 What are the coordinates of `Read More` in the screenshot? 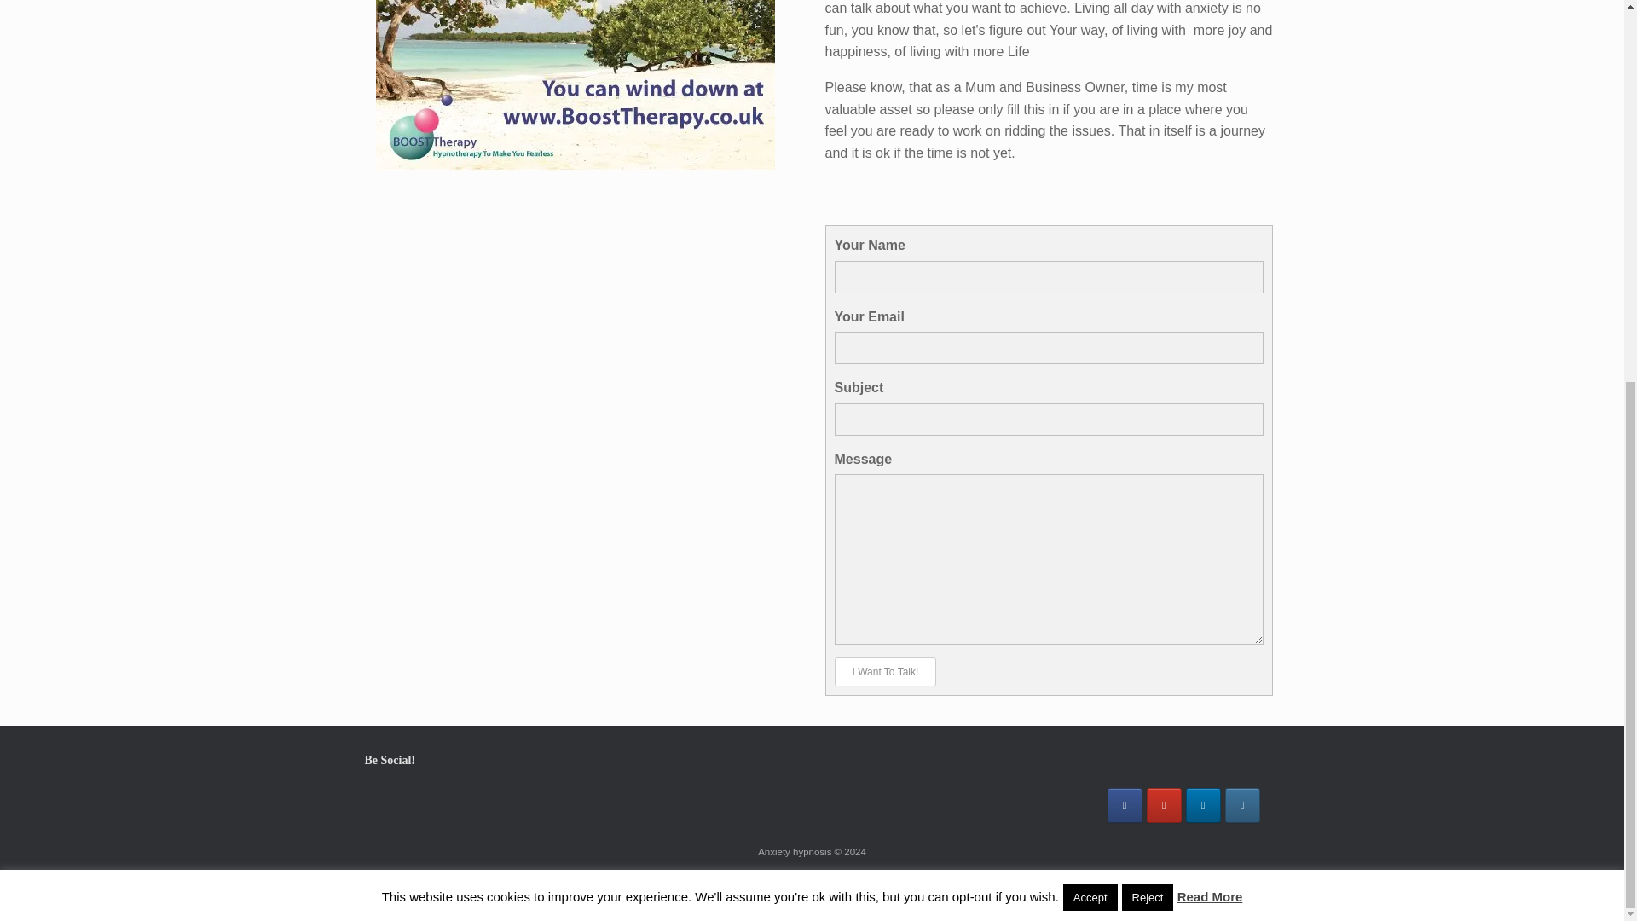 It's located at (1209, 251).